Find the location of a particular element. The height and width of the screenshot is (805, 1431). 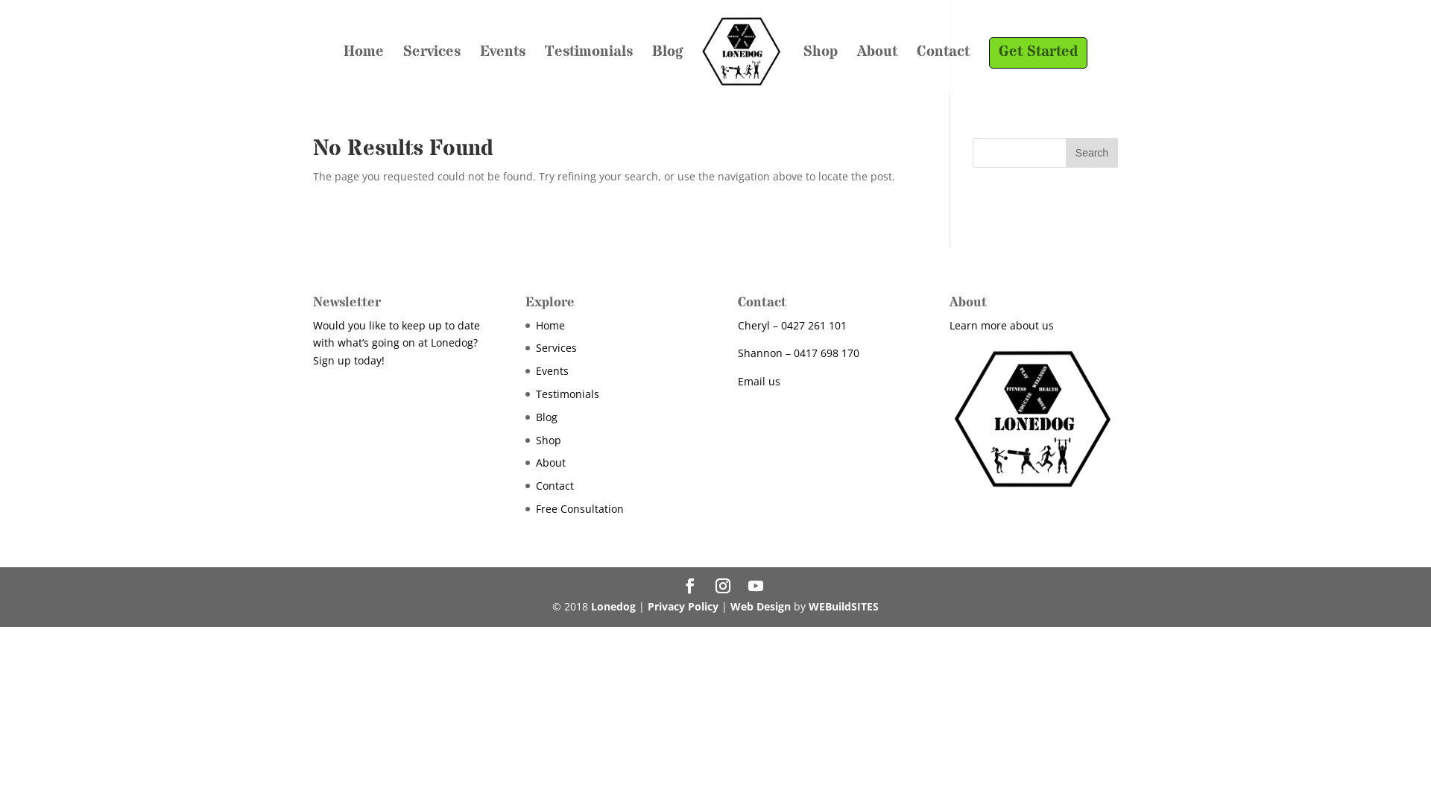

Testimonials is located at coordinates (589, 71).